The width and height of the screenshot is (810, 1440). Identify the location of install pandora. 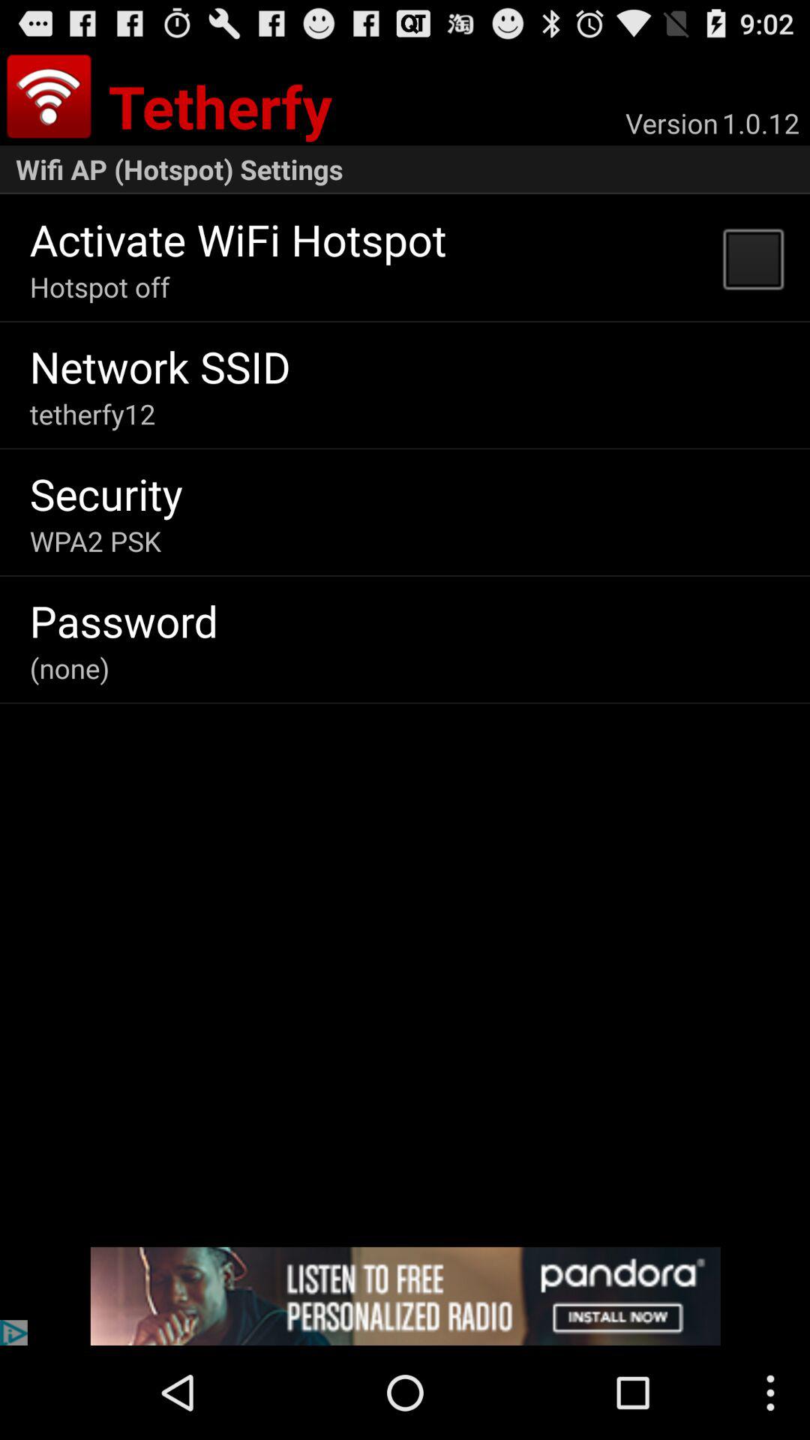
(405, 1296).